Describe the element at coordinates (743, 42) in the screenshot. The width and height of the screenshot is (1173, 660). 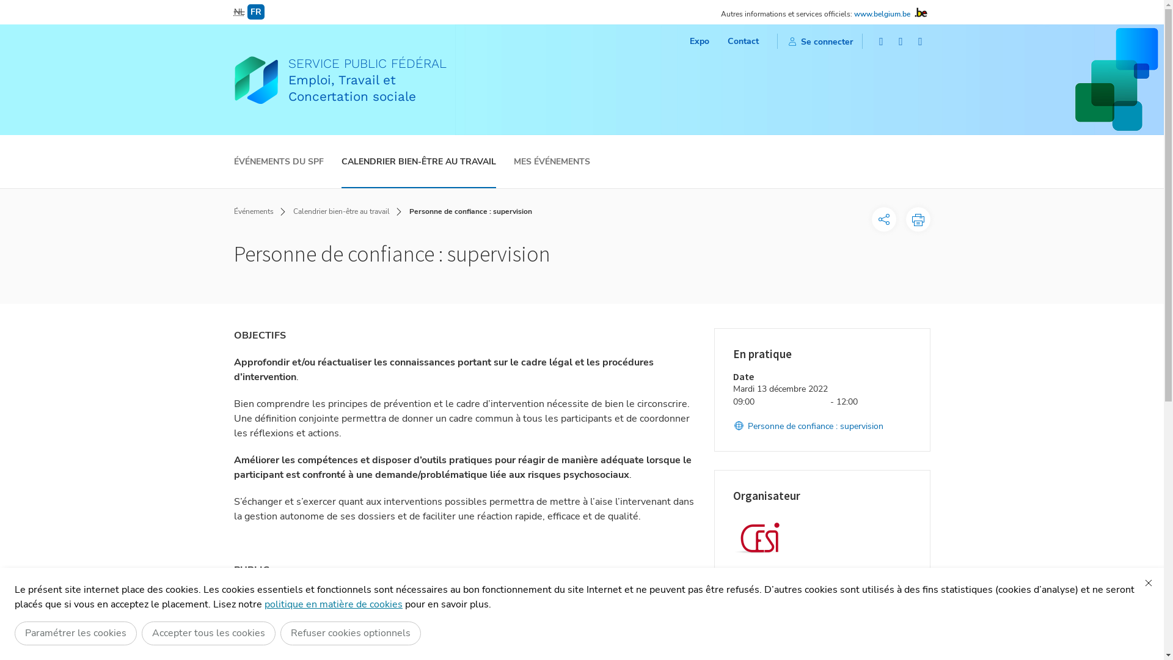
I see `Contact` at that location.